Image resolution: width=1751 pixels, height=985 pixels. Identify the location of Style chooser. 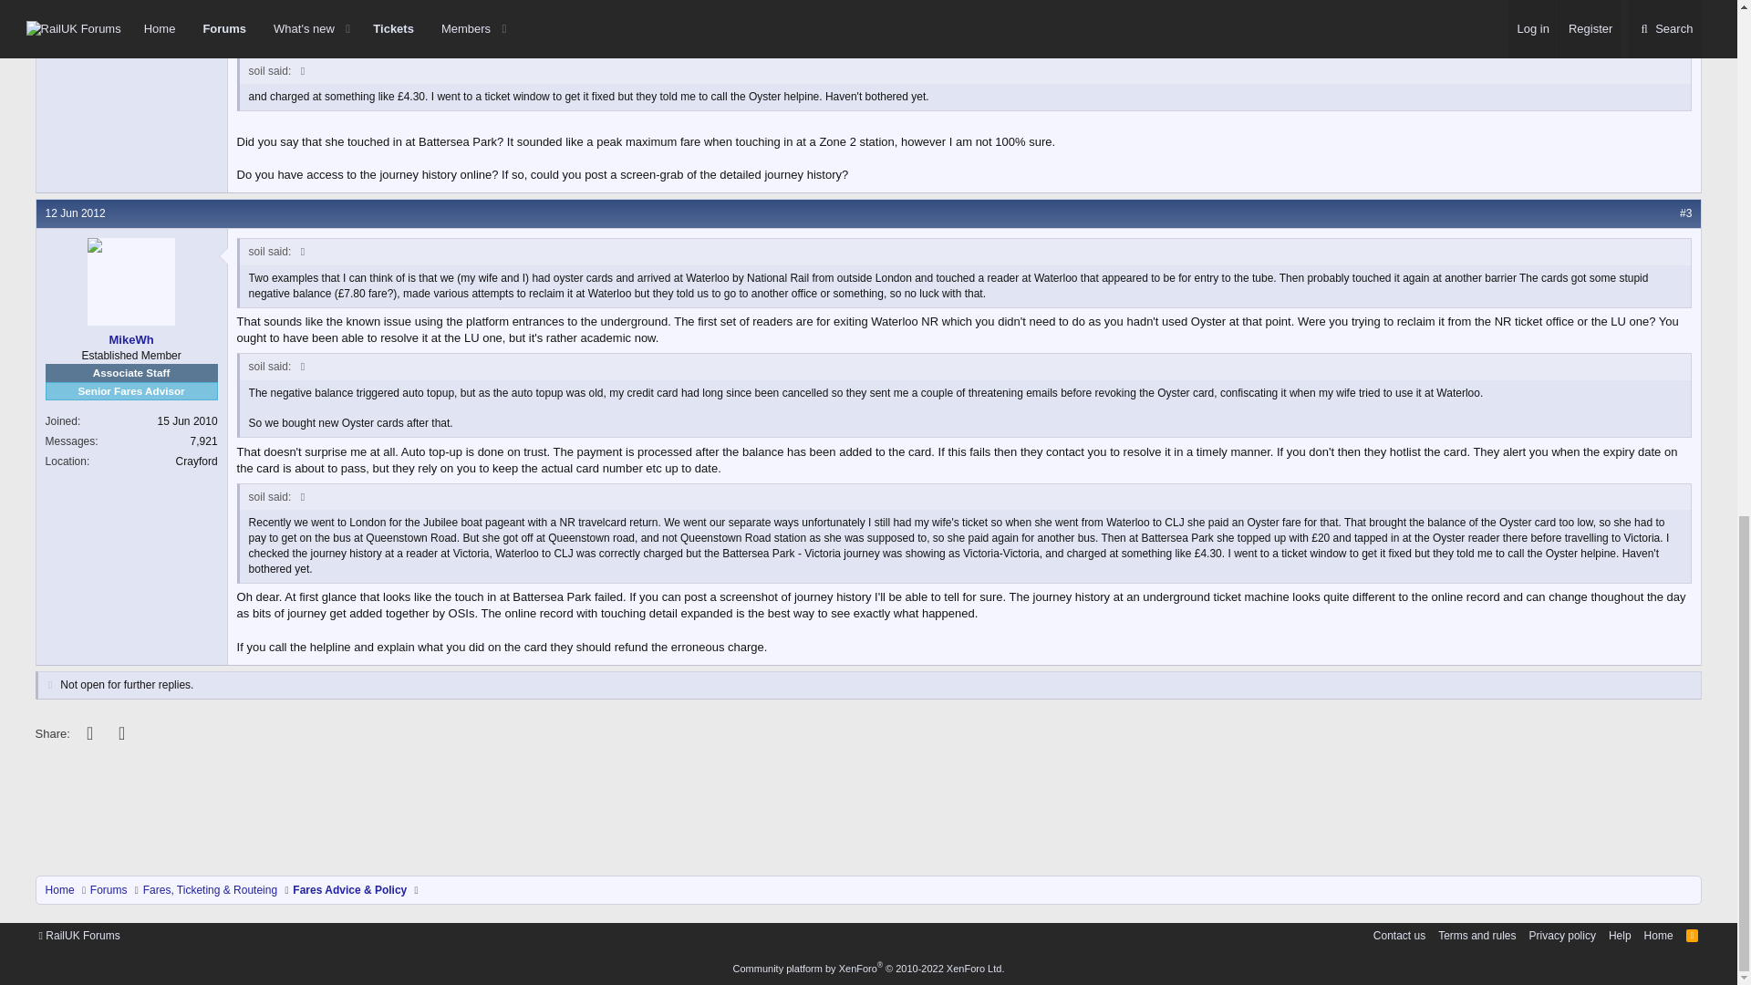
(79, 936).